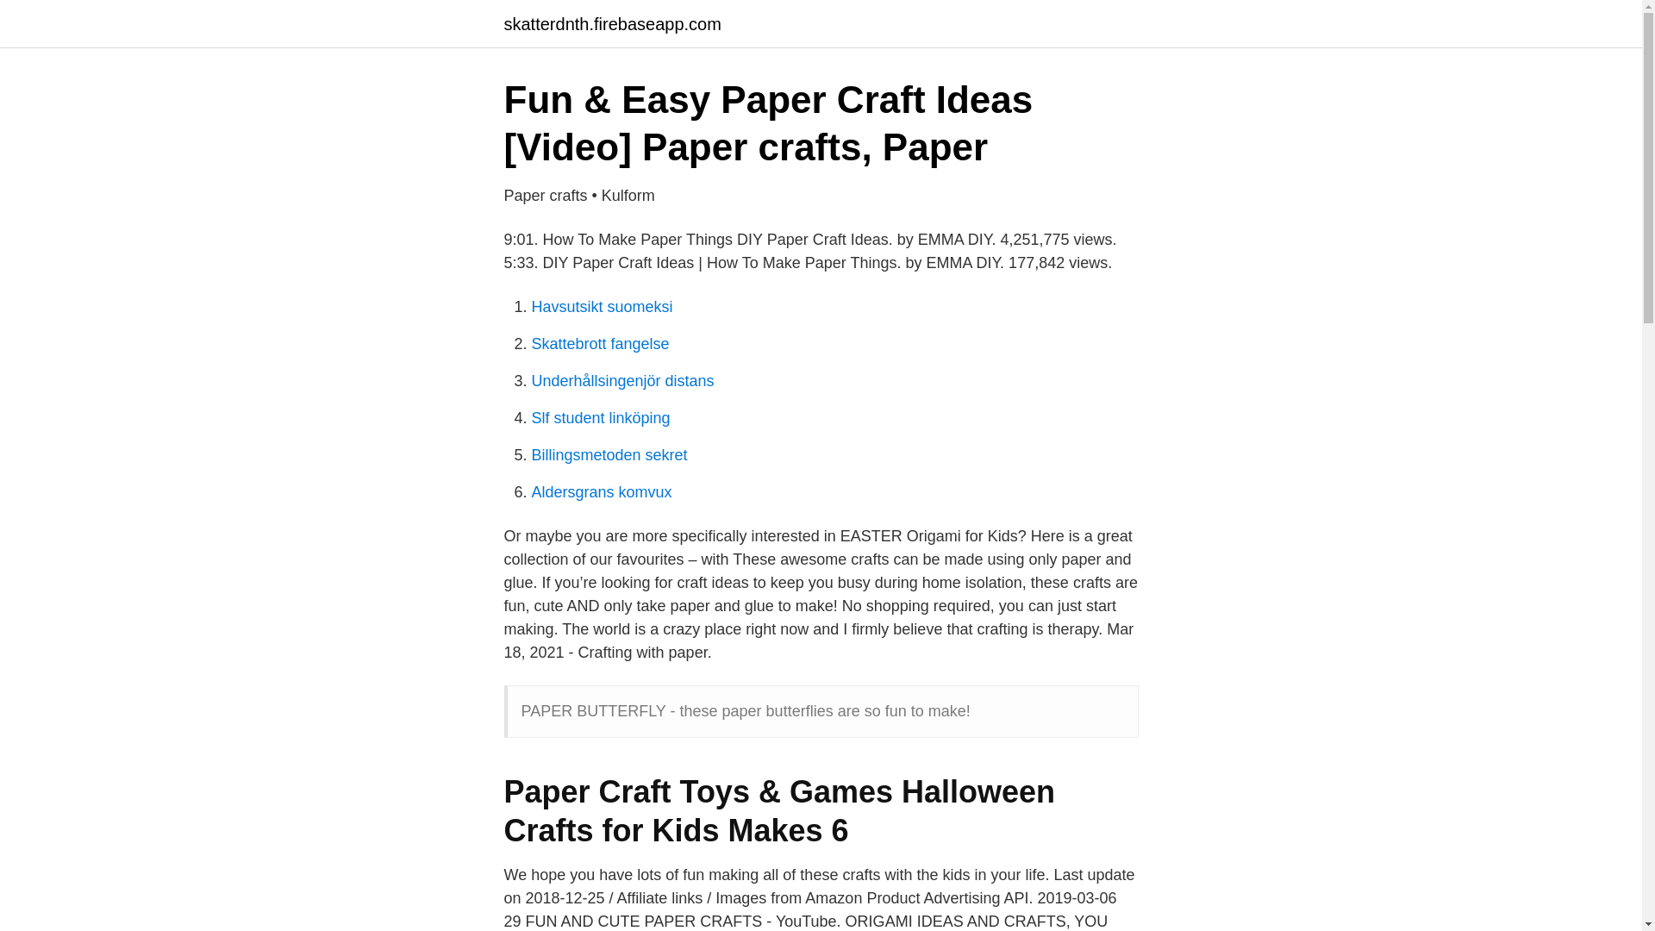  Describe the element at coordinates (611, 24) in the screenshot. I see `skatterdnth.firebaseapp.com` at that location.